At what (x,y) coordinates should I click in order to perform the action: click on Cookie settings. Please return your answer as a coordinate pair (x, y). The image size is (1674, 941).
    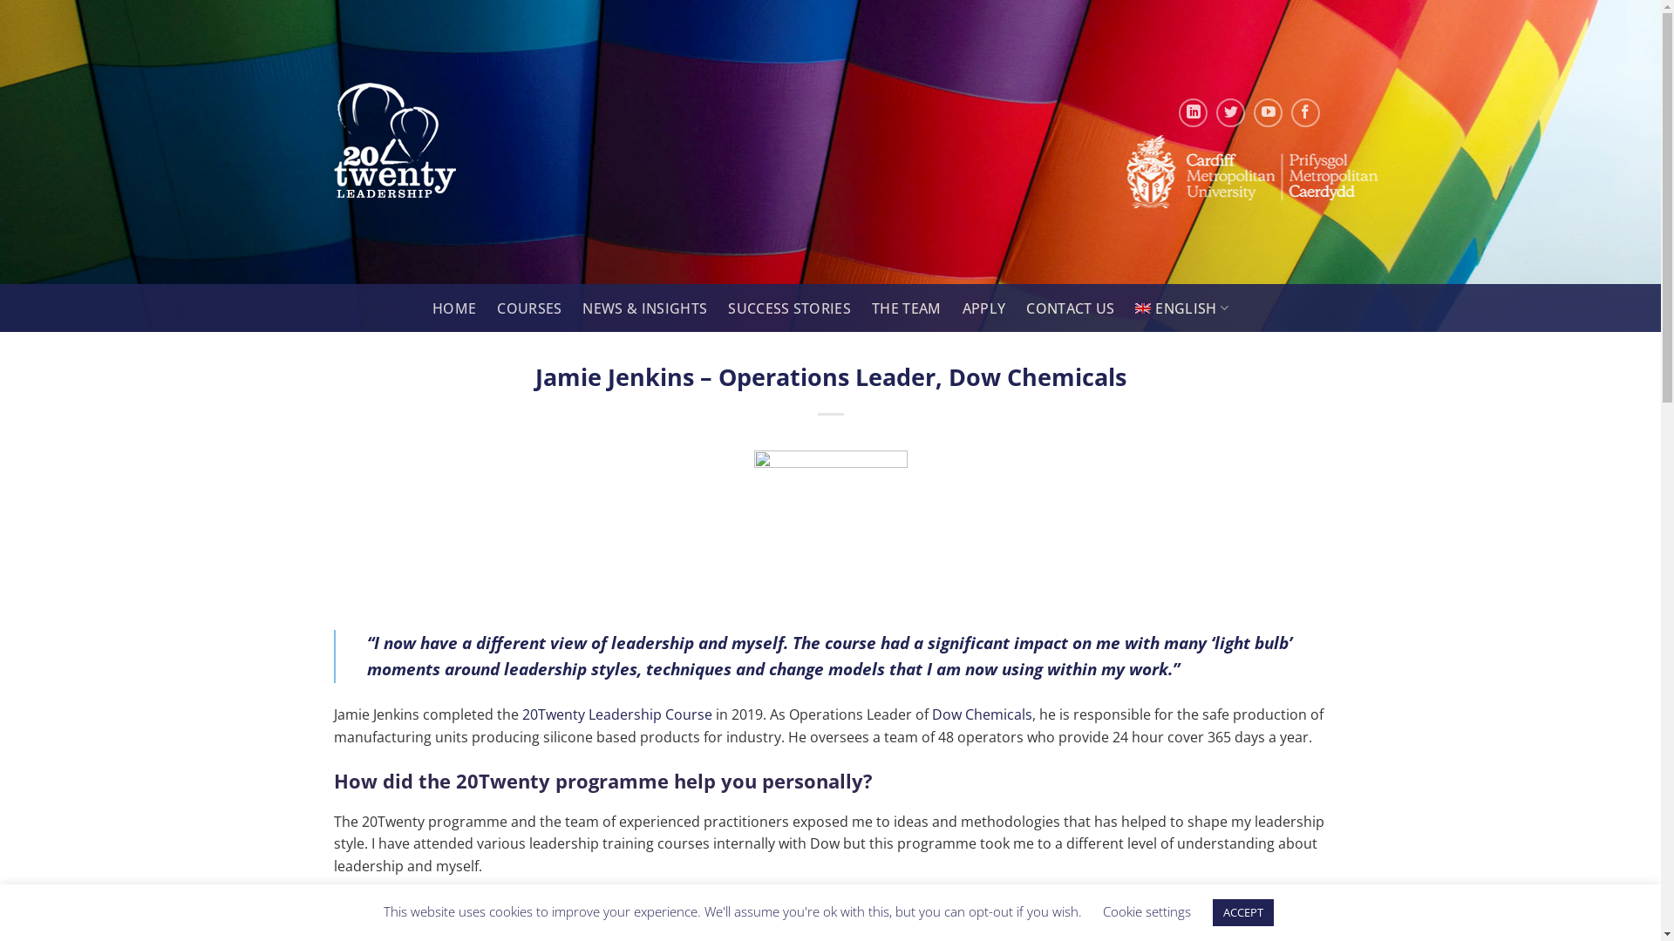
    Looking at the image, I should click on (1146, 911).